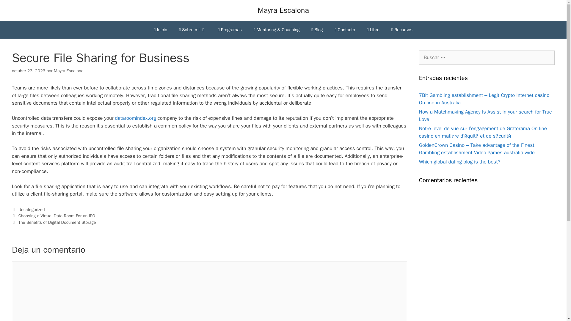 The height and width of the screenshot is (321, 571). What do you see at coordinates (230, 30) in the screenshot?
I see `Programas` at bounding box center [230, 30].